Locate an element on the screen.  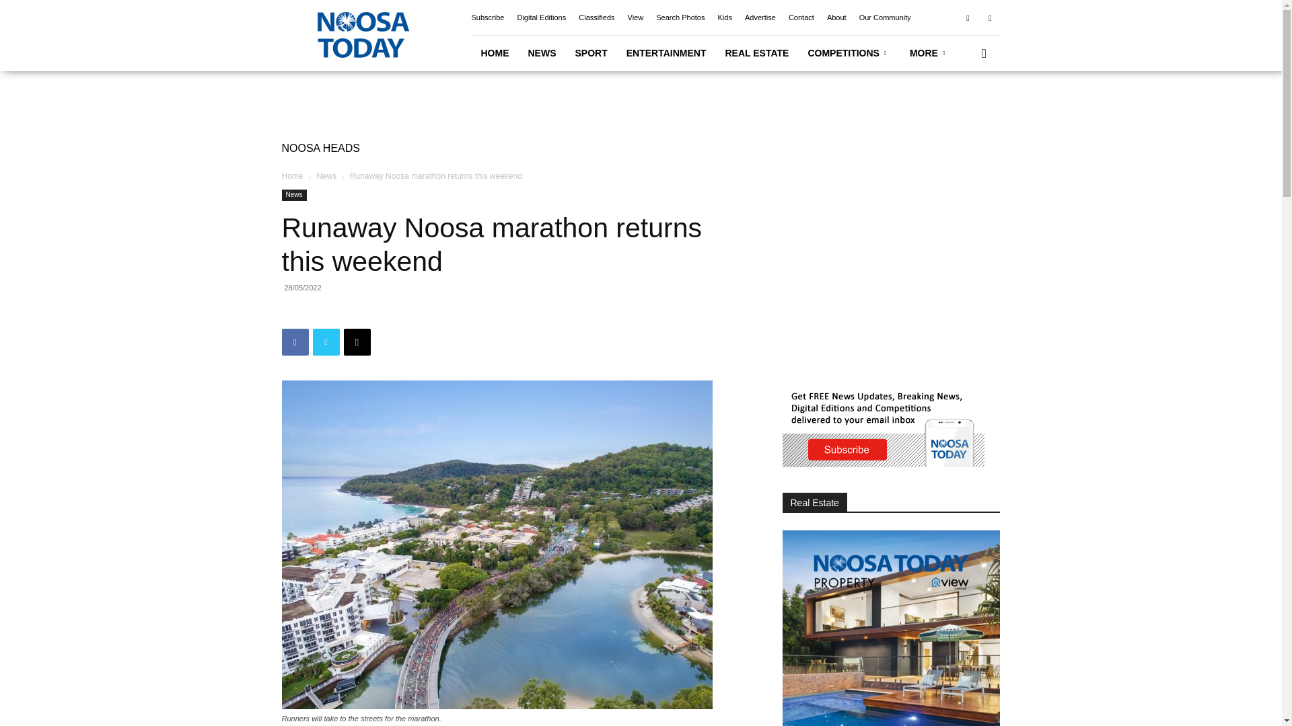
Facebook is located at coordinates (968, 17).